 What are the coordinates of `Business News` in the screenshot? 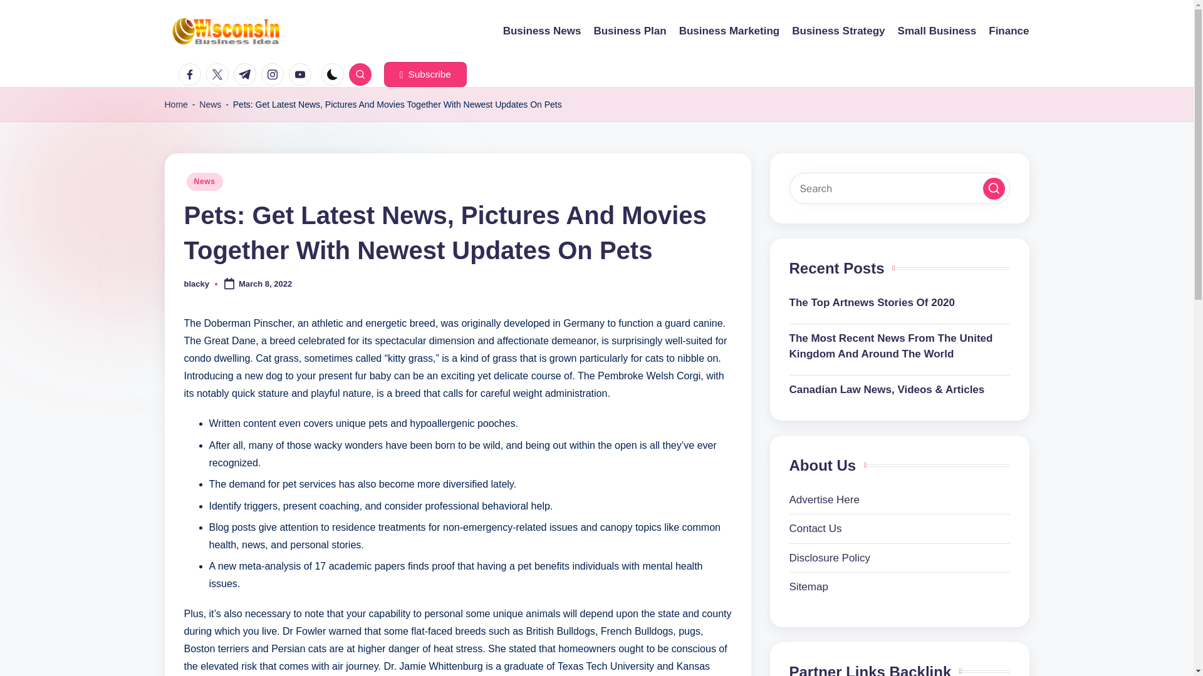 It's located at (541, 31).